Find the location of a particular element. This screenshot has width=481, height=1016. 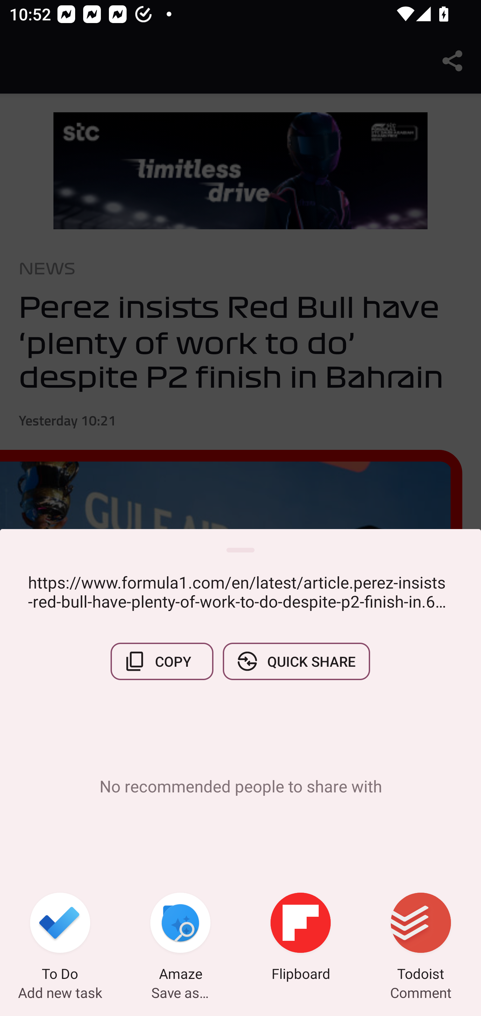

COPY is located at coordinates (162, 661).